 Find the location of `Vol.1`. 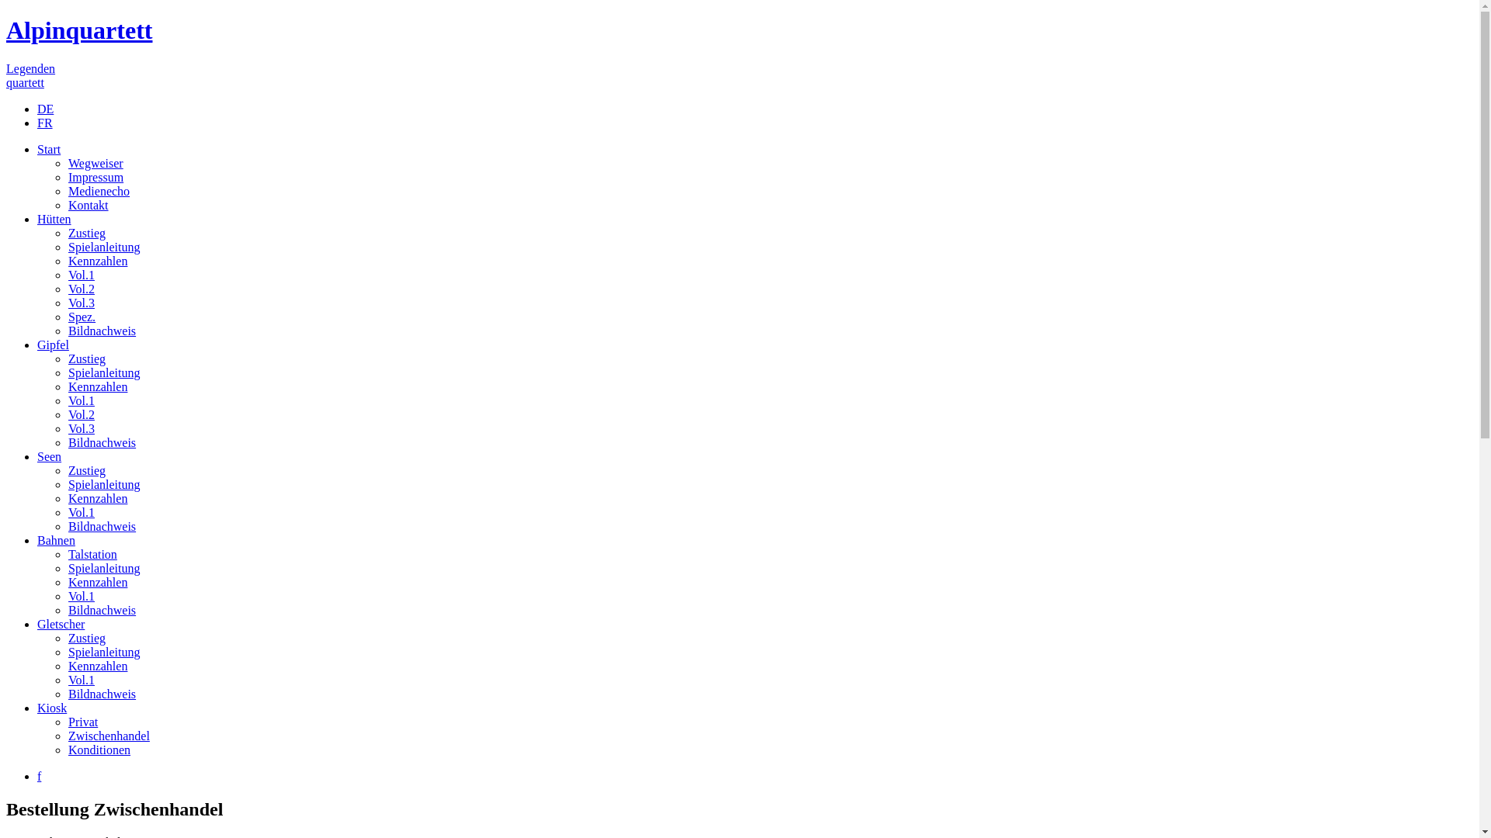

Vol.1 is located at coordinates (82, 512).